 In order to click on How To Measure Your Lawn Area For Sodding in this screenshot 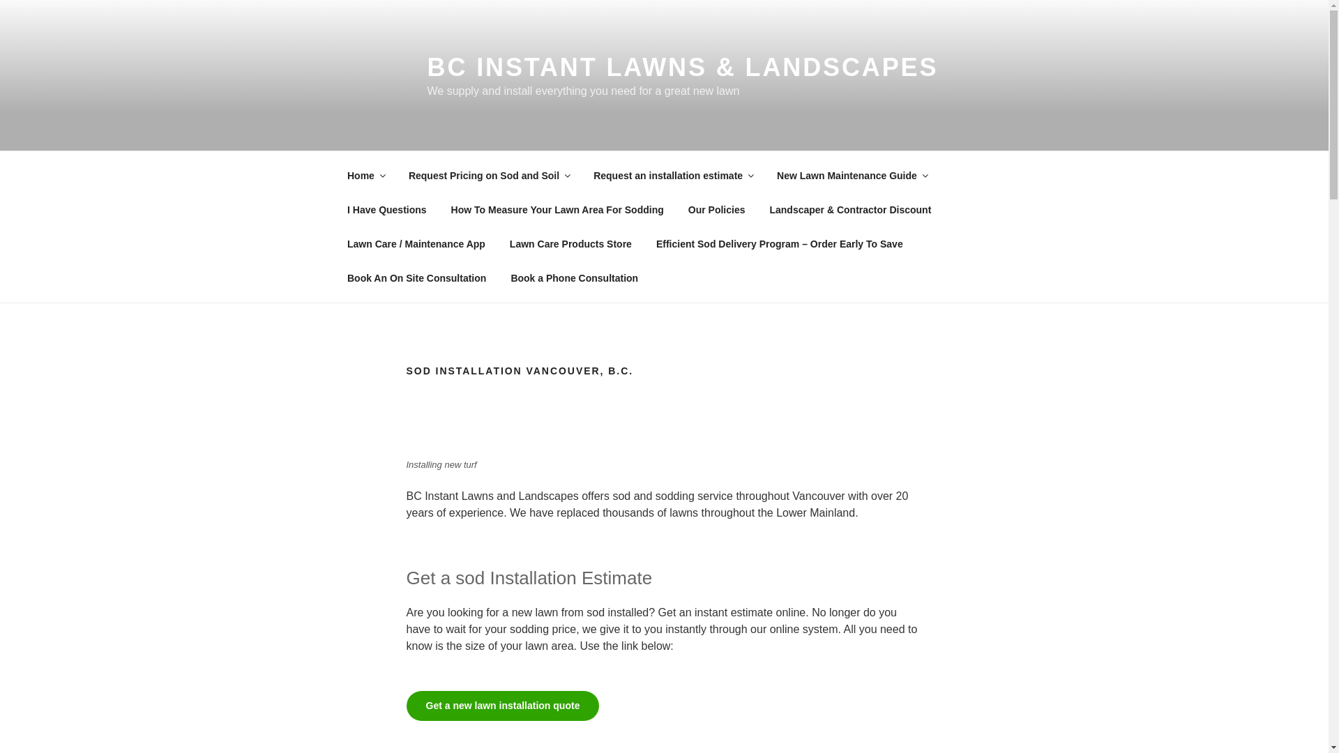, I will do `click(557, 209)`.